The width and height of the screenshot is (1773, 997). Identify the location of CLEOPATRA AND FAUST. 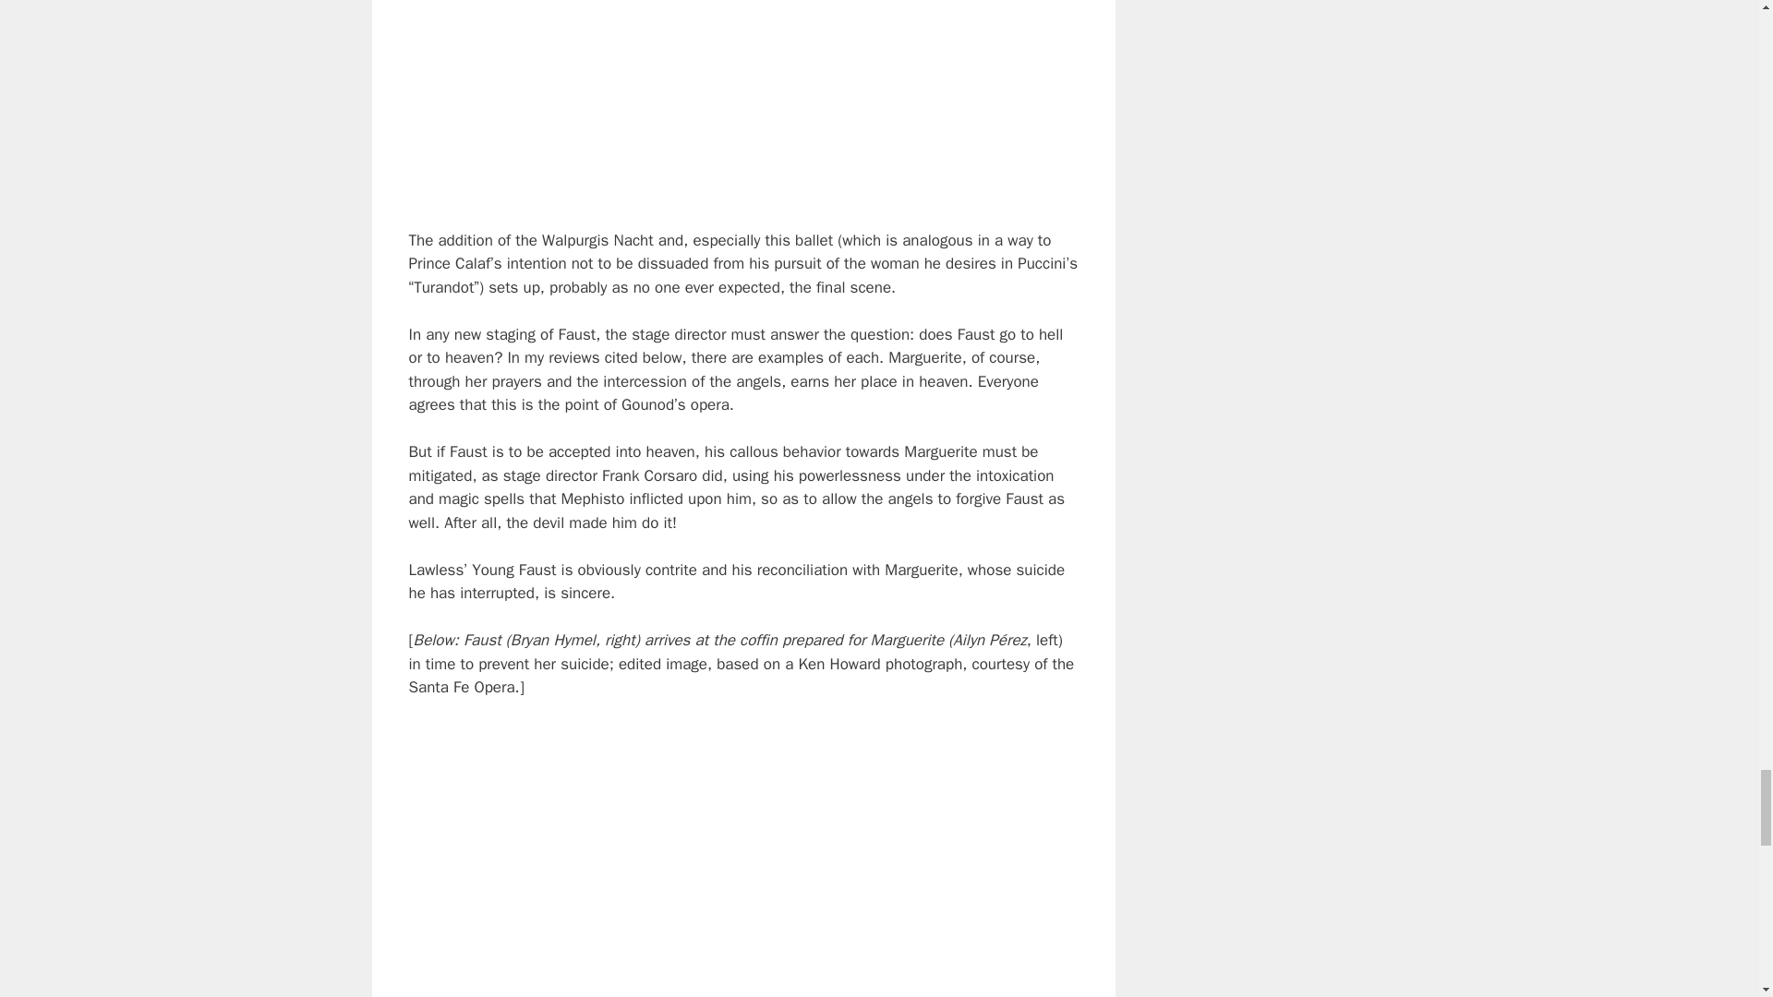
(742, 102).